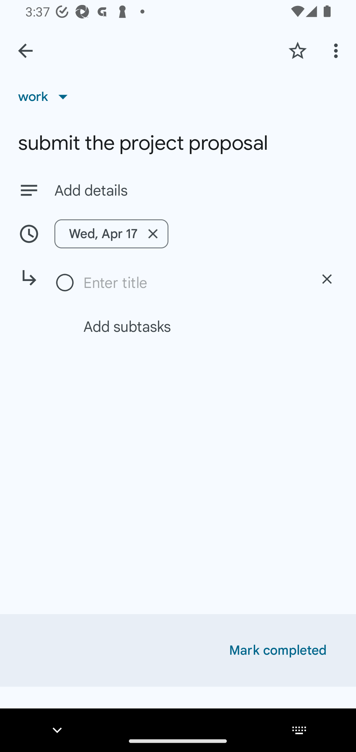 The image size is (356, 752). What do you see at coordinates (278, 650) in the screenshot?
I see `Mark completed` at bounding box center [278, 650].